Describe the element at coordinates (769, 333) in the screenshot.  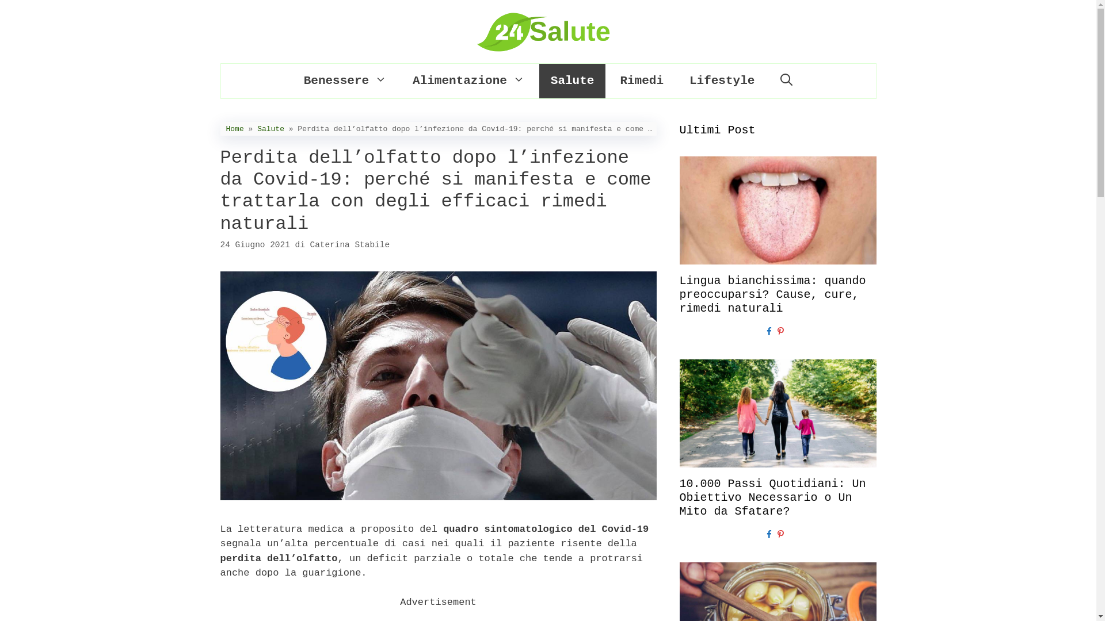
I see `Facebook` at that location.